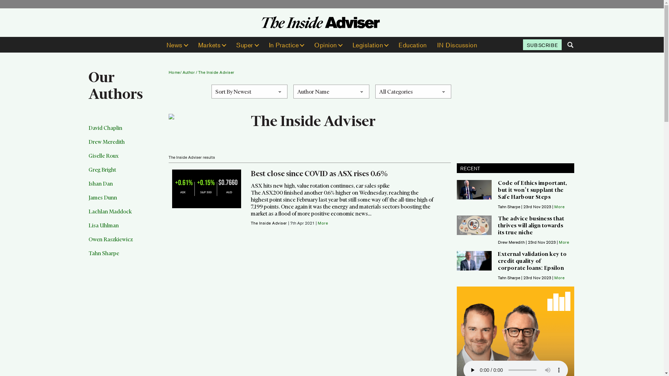  What do you see at coordinates (126, 243) in the screenshot?
I see `Owen Raszkiewicz` at bounding box center [126, 243].